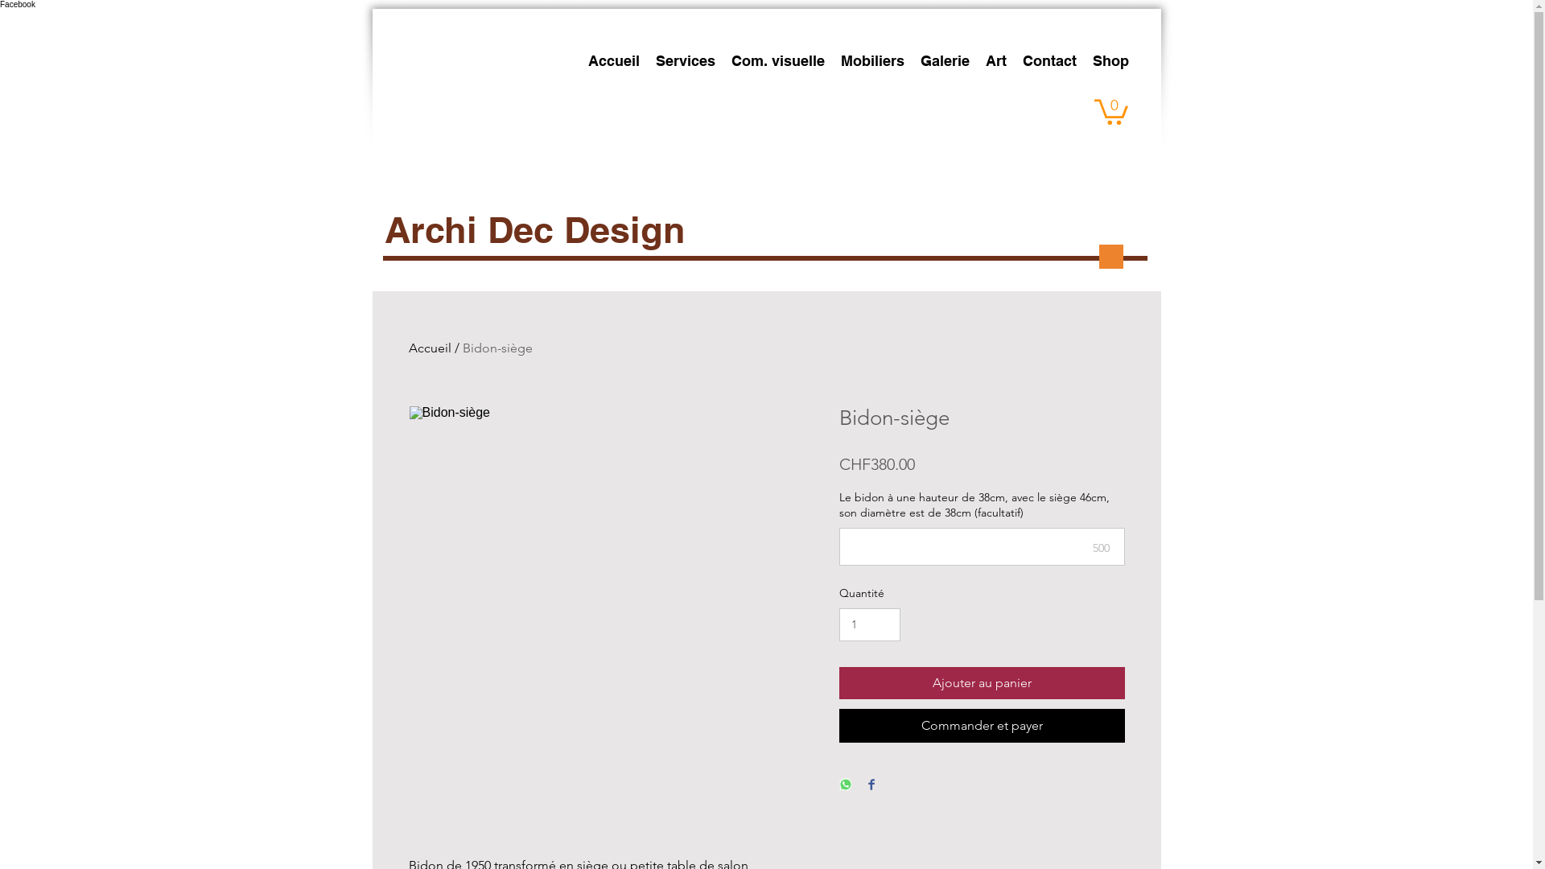 This screenshot has width=1545, height=869. I want to click on Galerie, so click(945, 61).